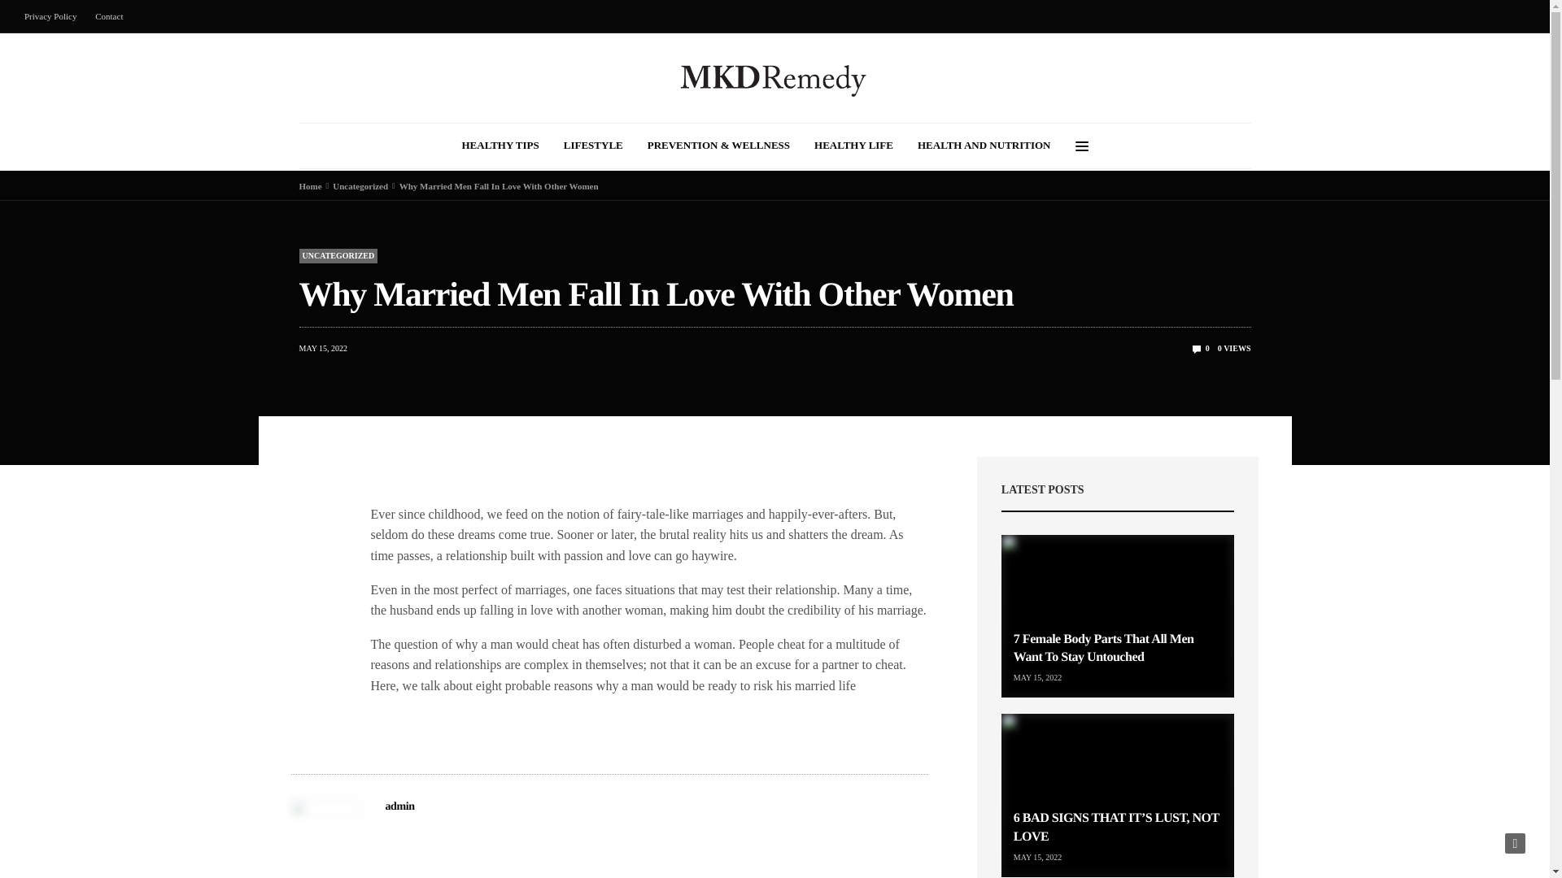 Image resolution: width=1562 pixels, height=878 pixels. What do you see at coordinates (1104, 647) in the screenshot?
I see `7 Female Body Parts That All Men Want To Stay Untouched` at bounding box center [1104, 647].